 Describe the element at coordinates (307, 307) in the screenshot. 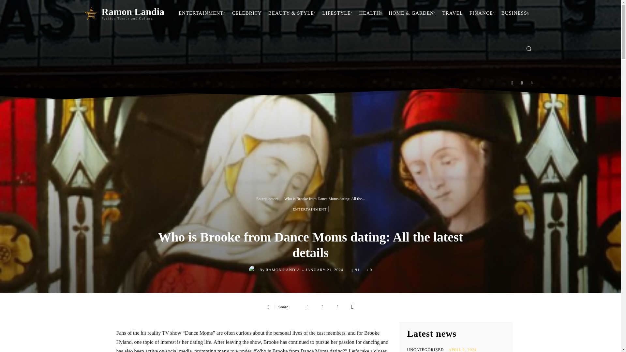

I see `Facebook` at that location.